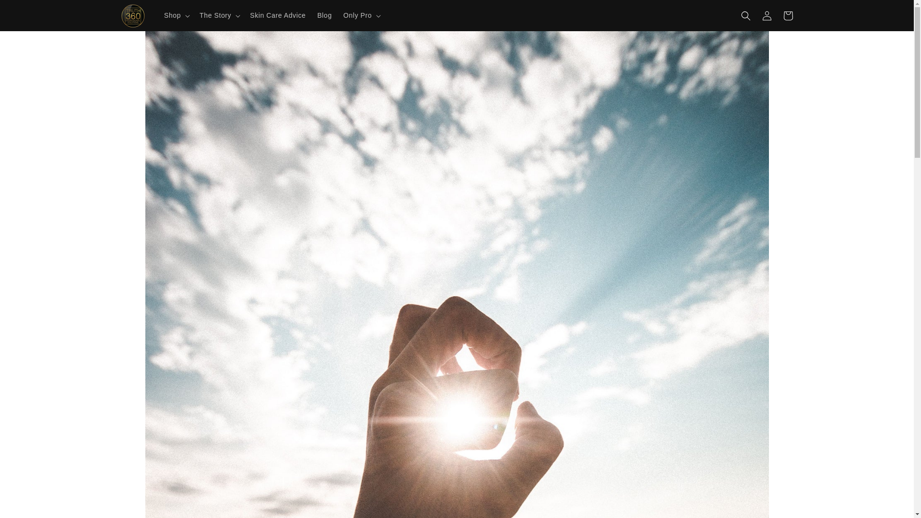 The height and width of the screenshot is (518, 921). What do you see at coordinates (29, 11) in the screenshot?
I see `Skip to content` at bounding box center [29, 11].